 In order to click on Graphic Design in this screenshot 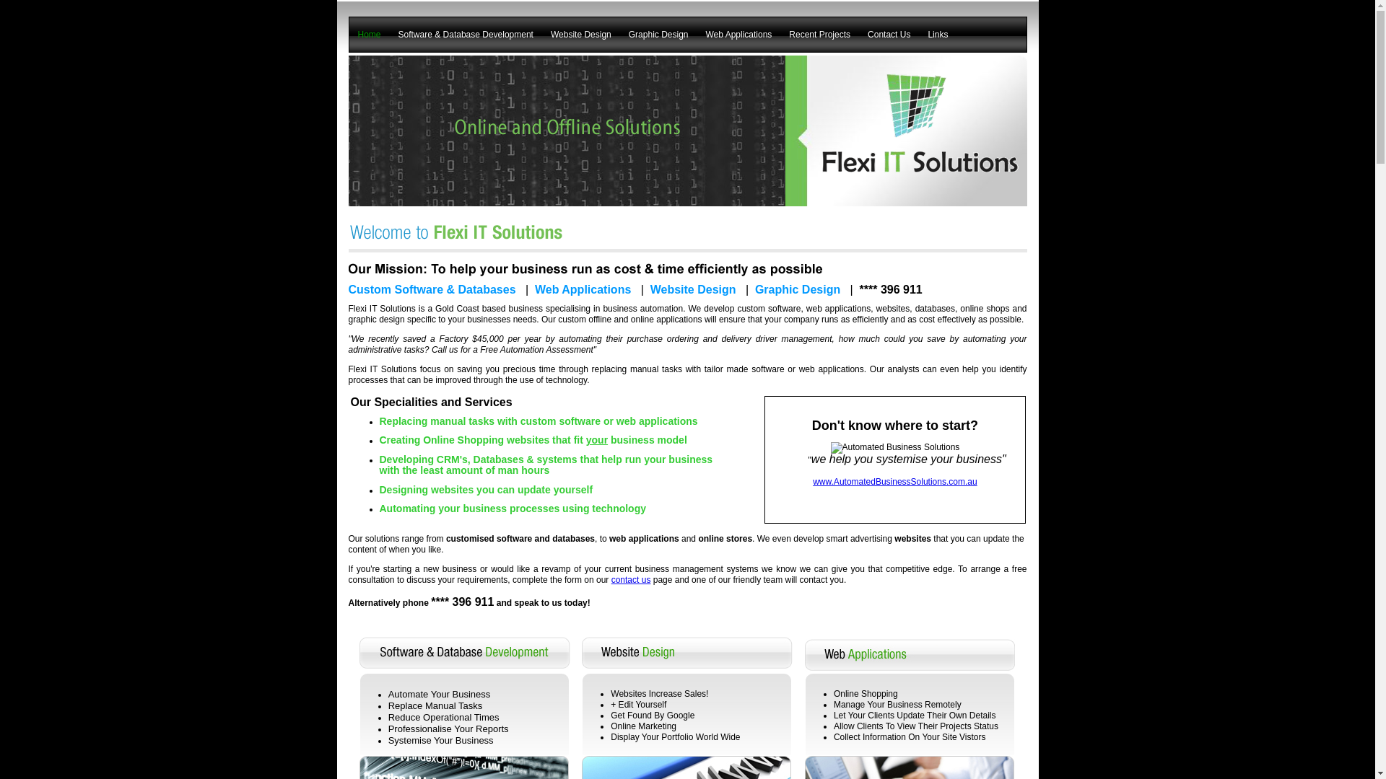, I will do `click(658, 34)`.